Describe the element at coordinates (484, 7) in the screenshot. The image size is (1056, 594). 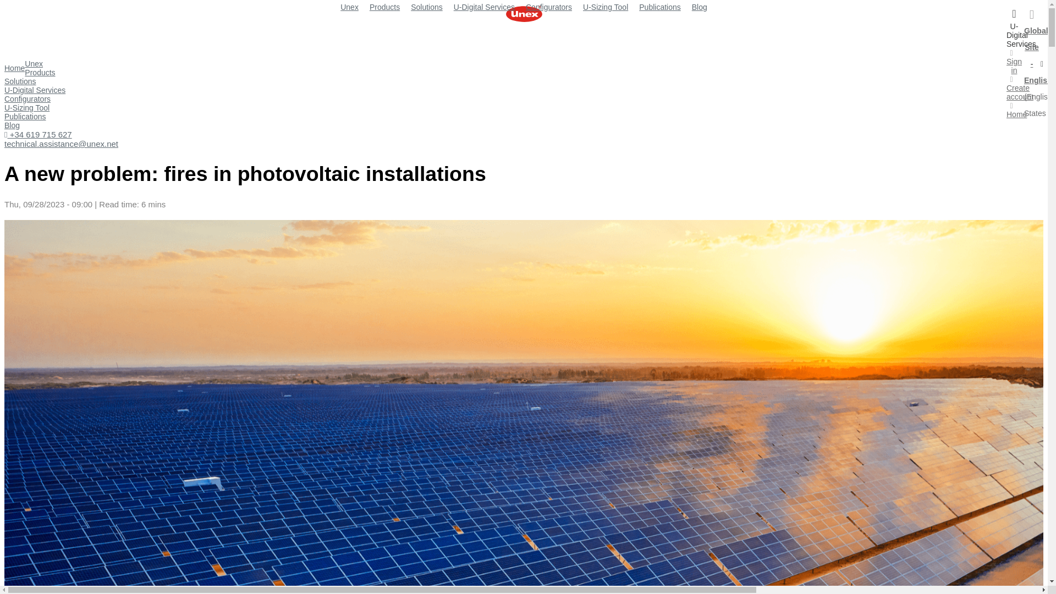
I see `U-Digital Services` at that location.